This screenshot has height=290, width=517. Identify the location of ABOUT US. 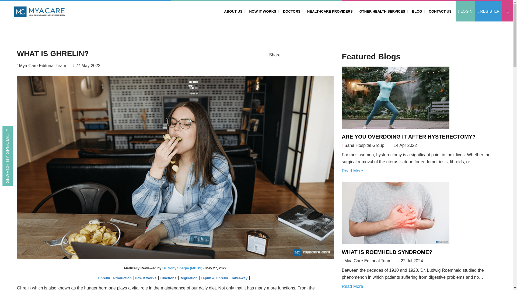
(232, 11).